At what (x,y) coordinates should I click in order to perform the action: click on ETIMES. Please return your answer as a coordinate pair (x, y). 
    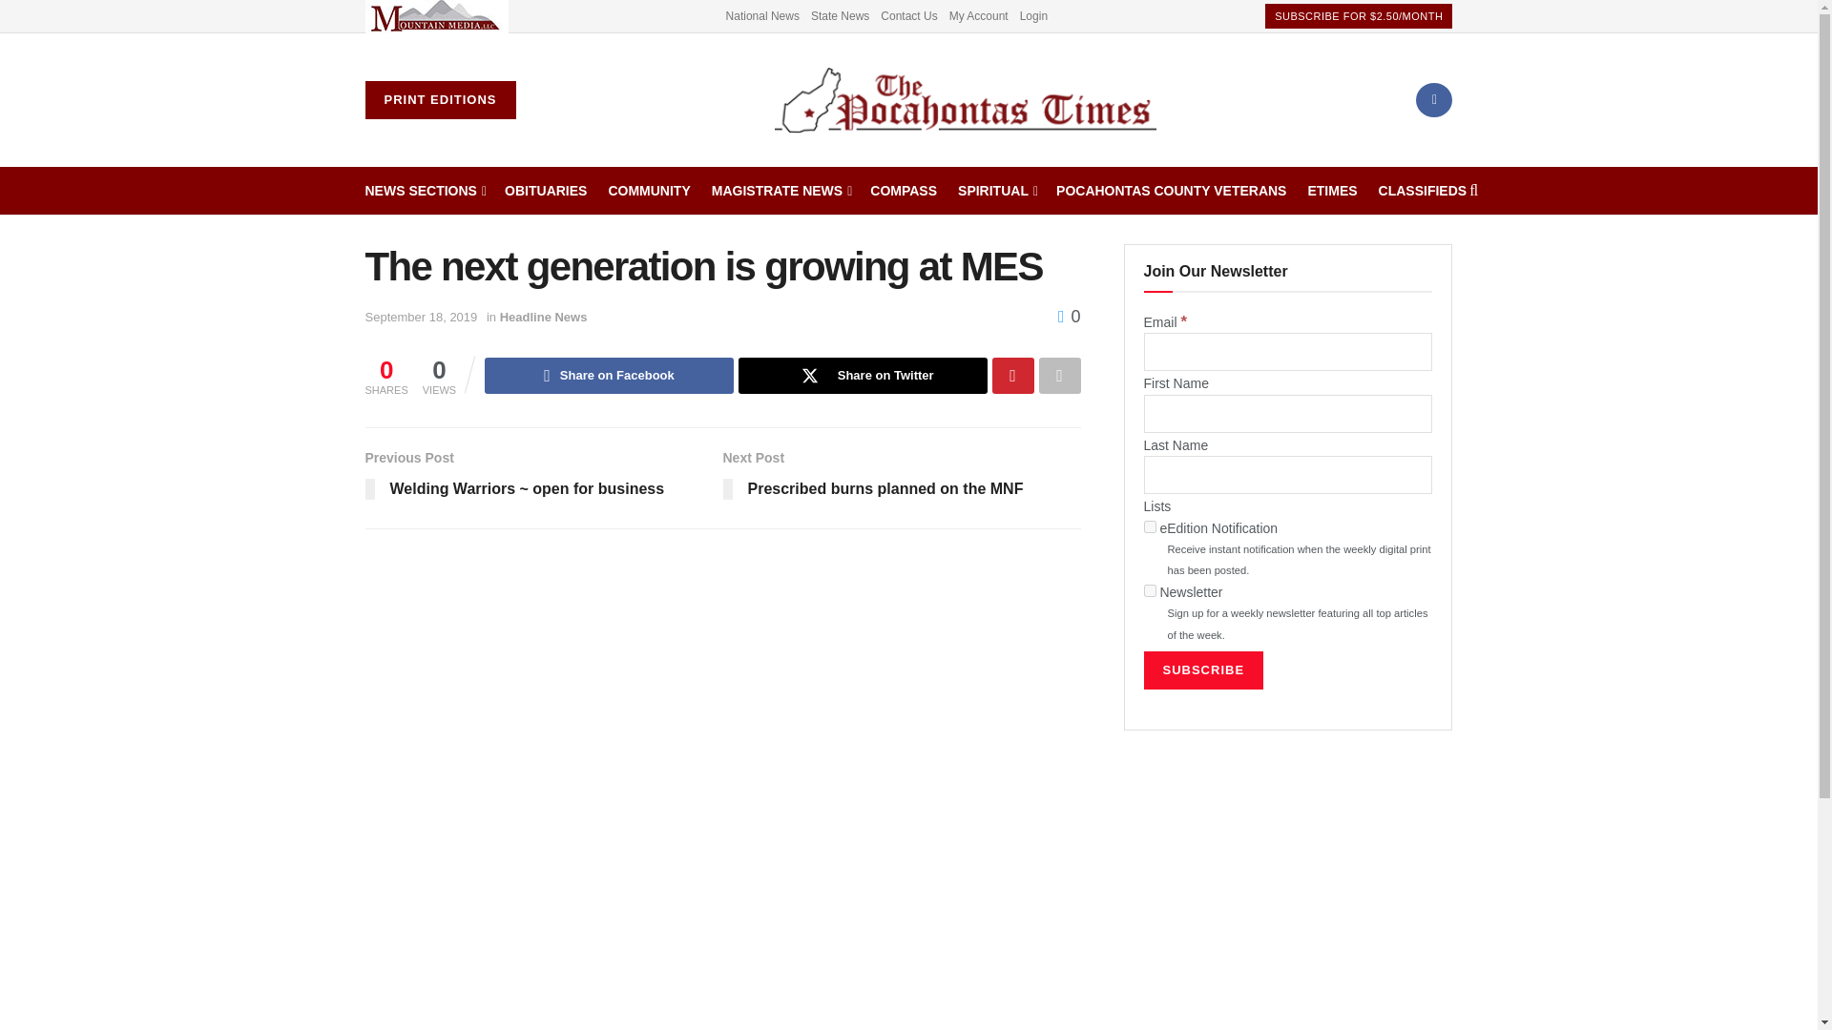
    Looking at the image, I should click on (1332, 190).